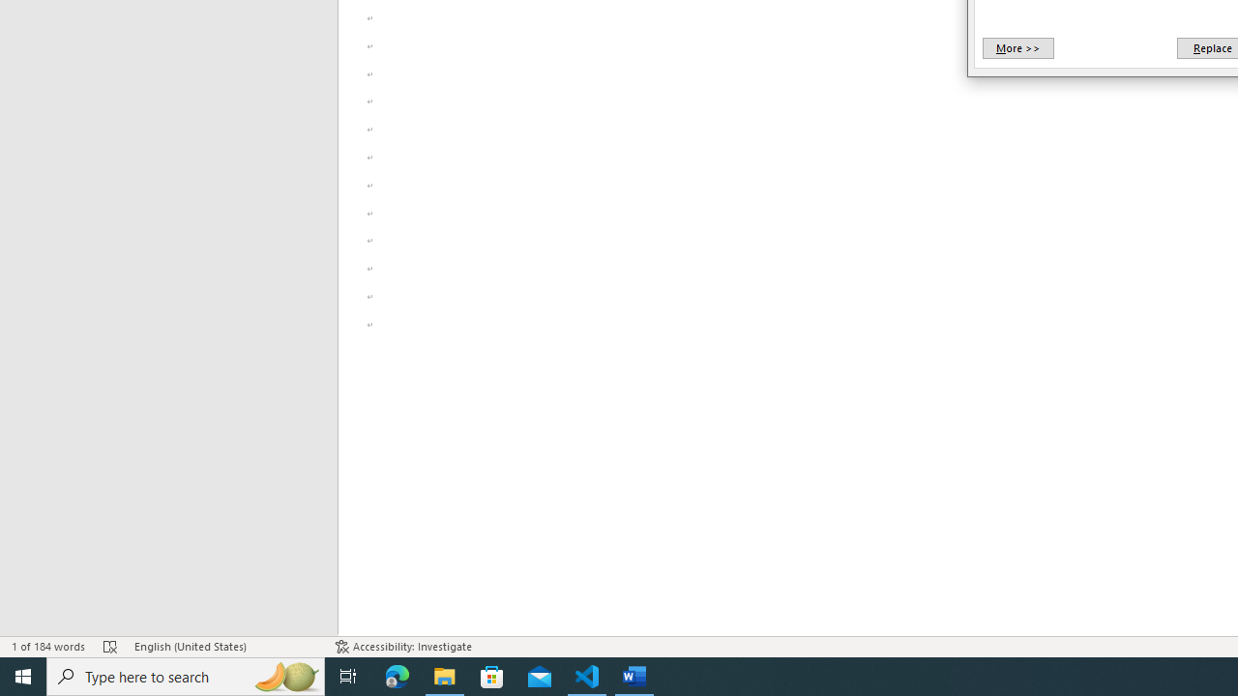 The width and height of the screenshot is (1238, 696). I want to click on More >>, so click(1017, 48).